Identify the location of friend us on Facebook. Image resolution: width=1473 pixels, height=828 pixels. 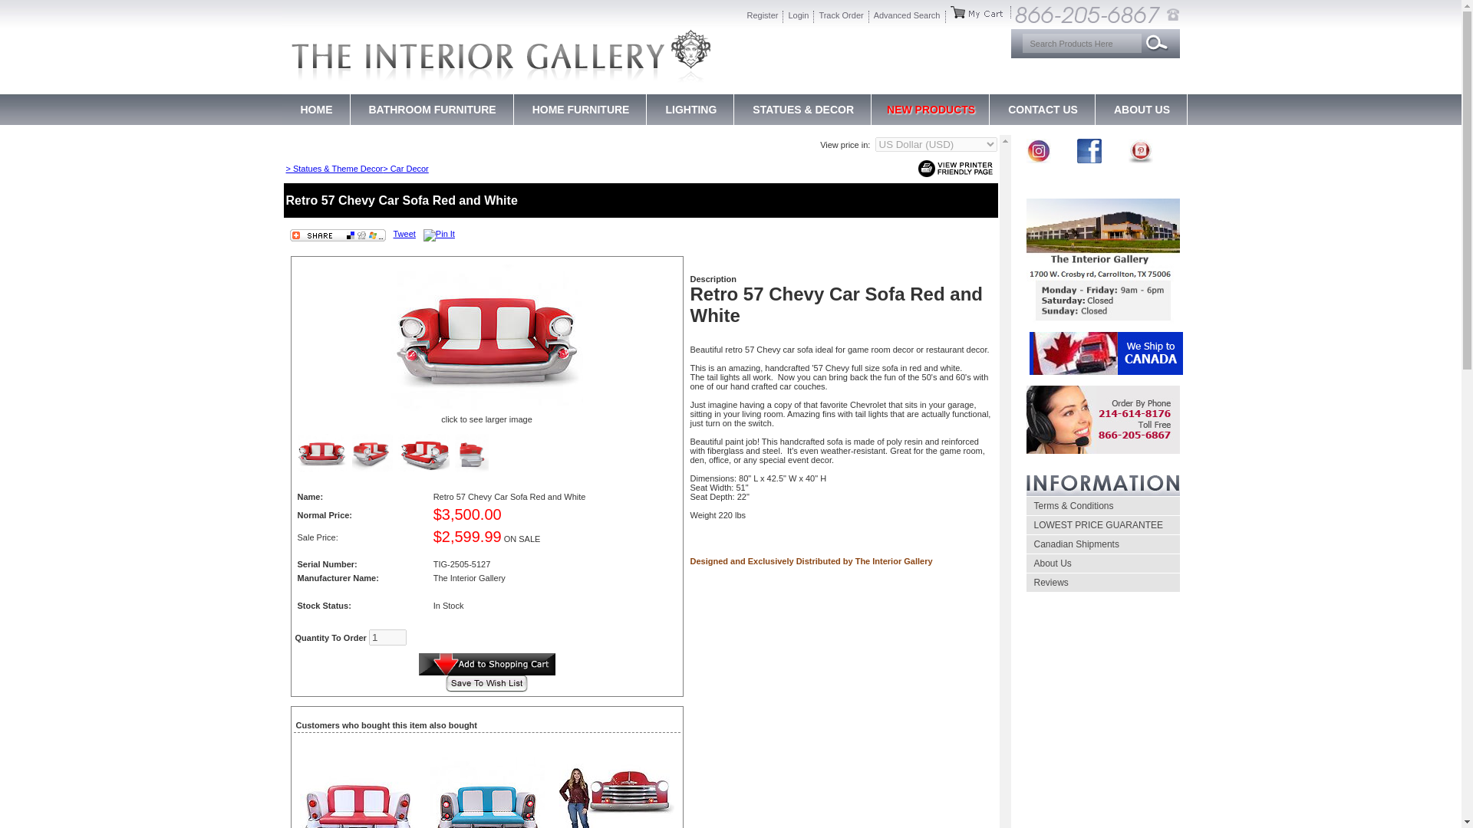
(1089, 159).